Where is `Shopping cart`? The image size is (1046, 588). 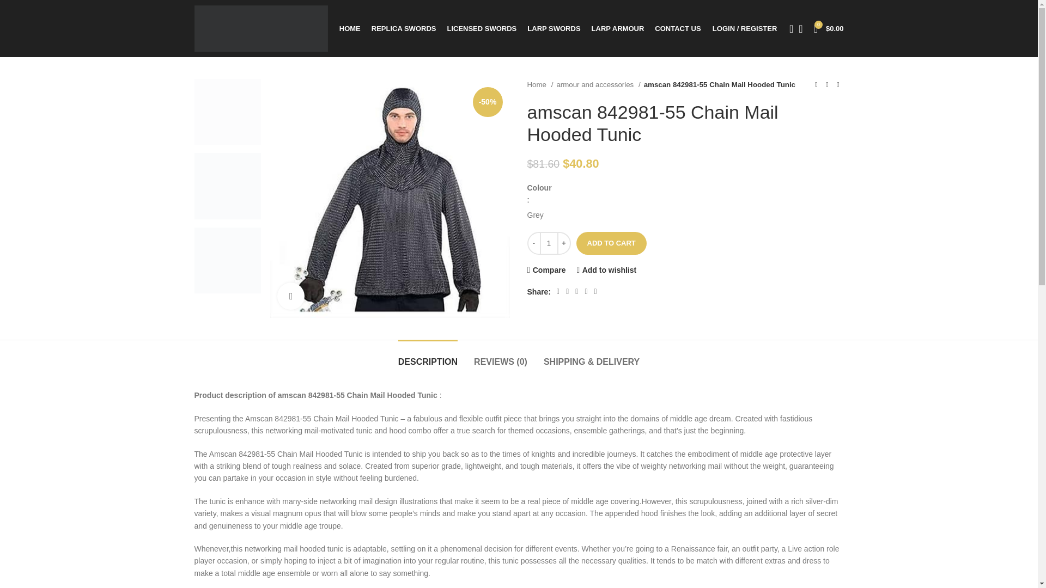
Shopping cart is located at coordinates (829, 28).